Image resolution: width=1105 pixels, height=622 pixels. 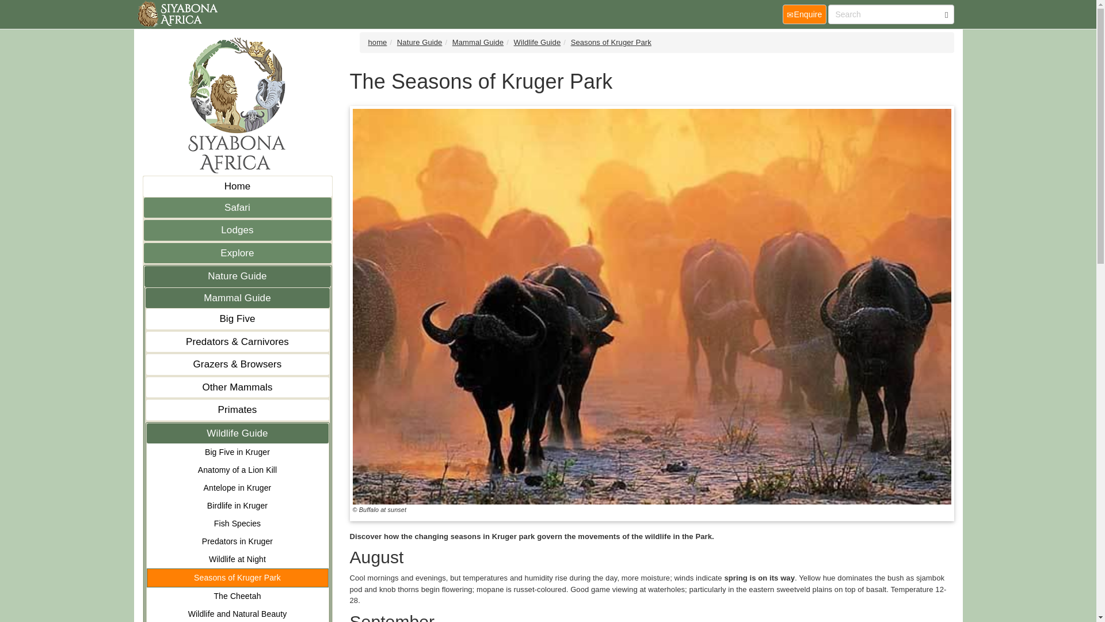 I want to click on Big Five in Kruger, so click(x=237, y=453).